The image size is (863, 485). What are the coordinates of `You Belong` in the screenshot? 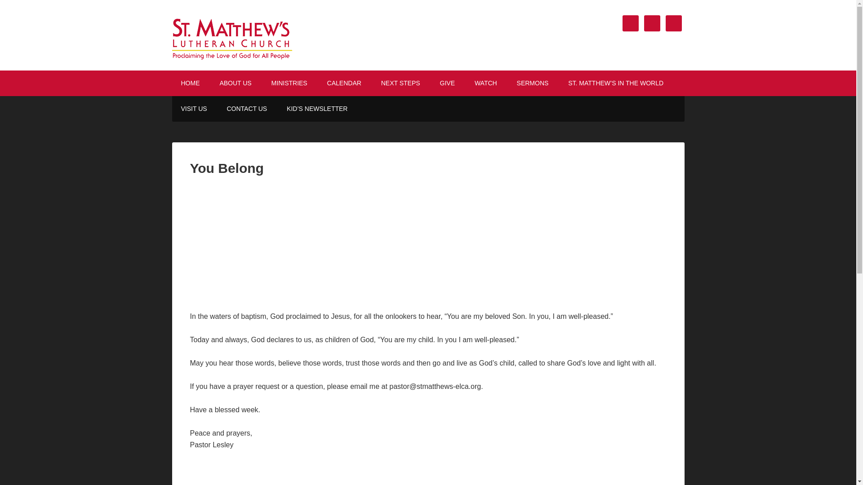 It's located at (302, 243).